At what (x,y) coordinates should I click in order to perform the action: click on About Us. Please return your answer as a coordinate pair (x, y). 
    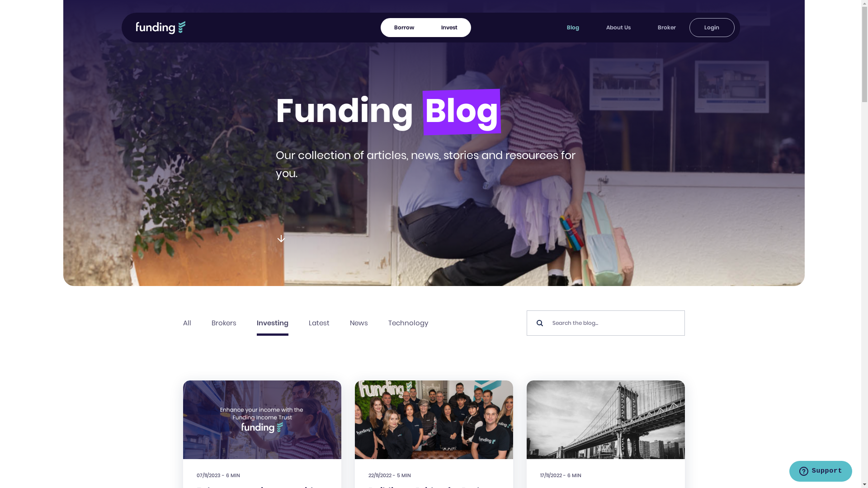
    Looking at the image, I should click on (618, 28).